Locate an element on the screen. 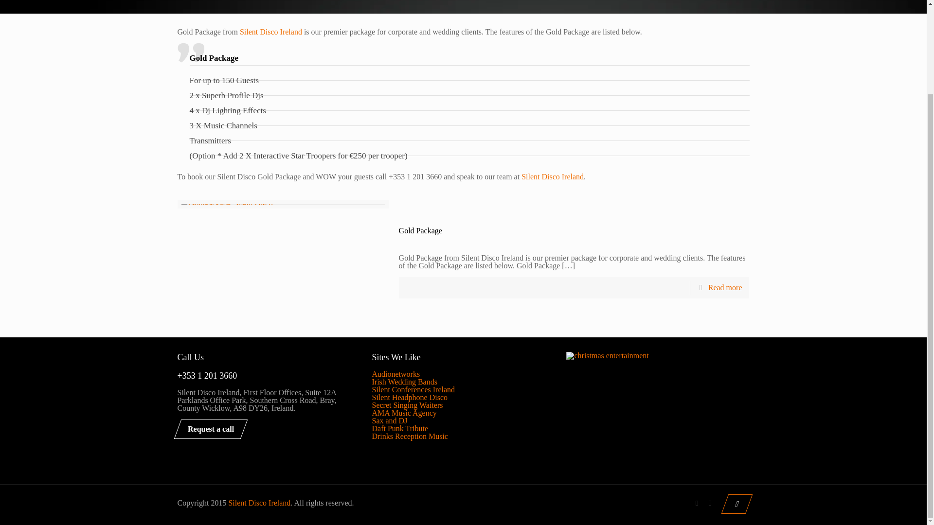 The image size is (934, 525). Silent Headphone Disco is located at coordinates (410, 397).